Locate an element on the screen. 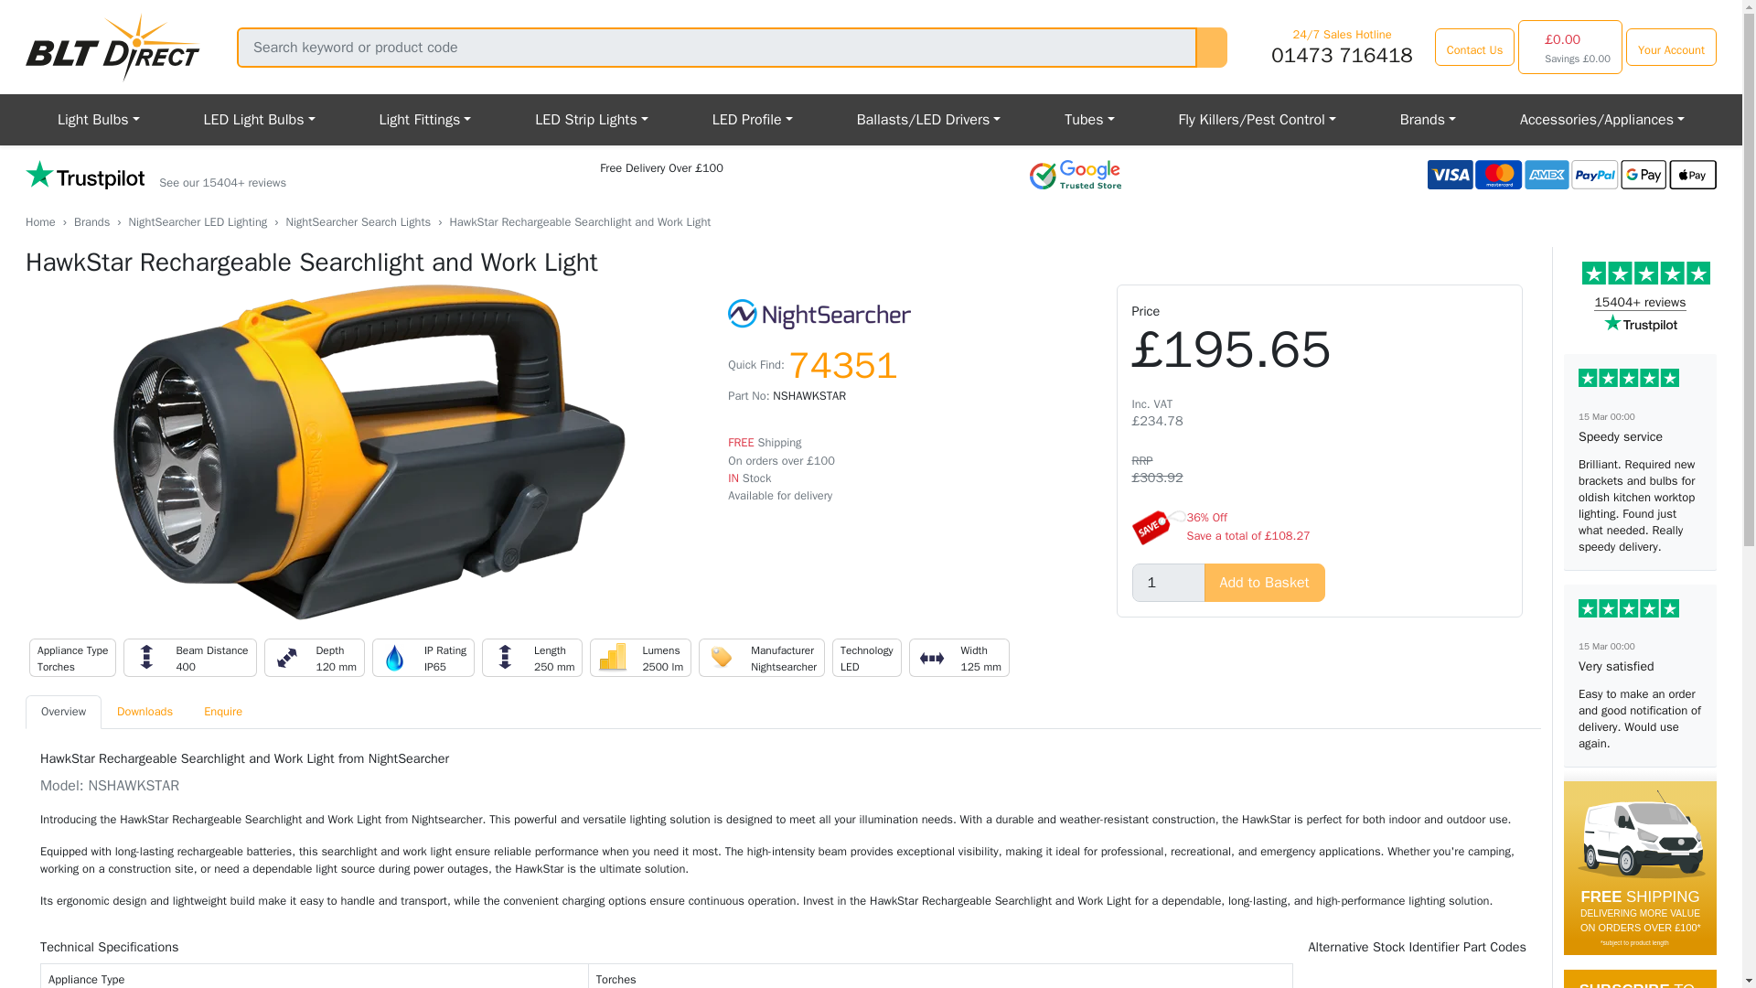 This screenshot has height=988, width=1756. LED Profile is located at coordinates (753, 120).